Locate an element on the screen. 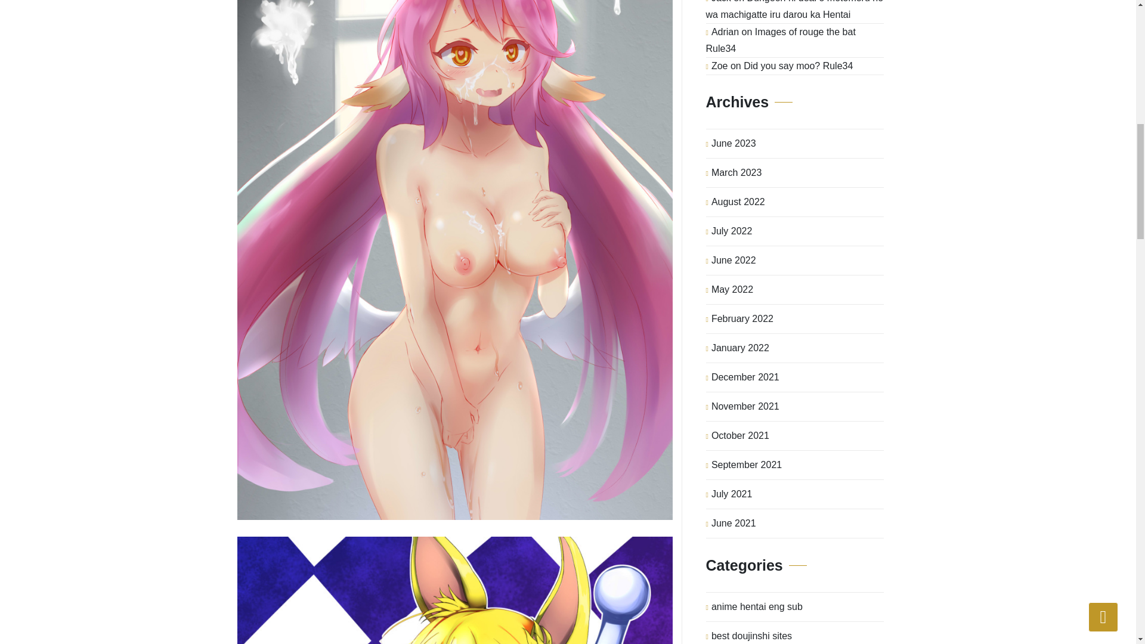 This screenshot has height=644, width=1145. June 2022 is located at coordinates (734, 260).